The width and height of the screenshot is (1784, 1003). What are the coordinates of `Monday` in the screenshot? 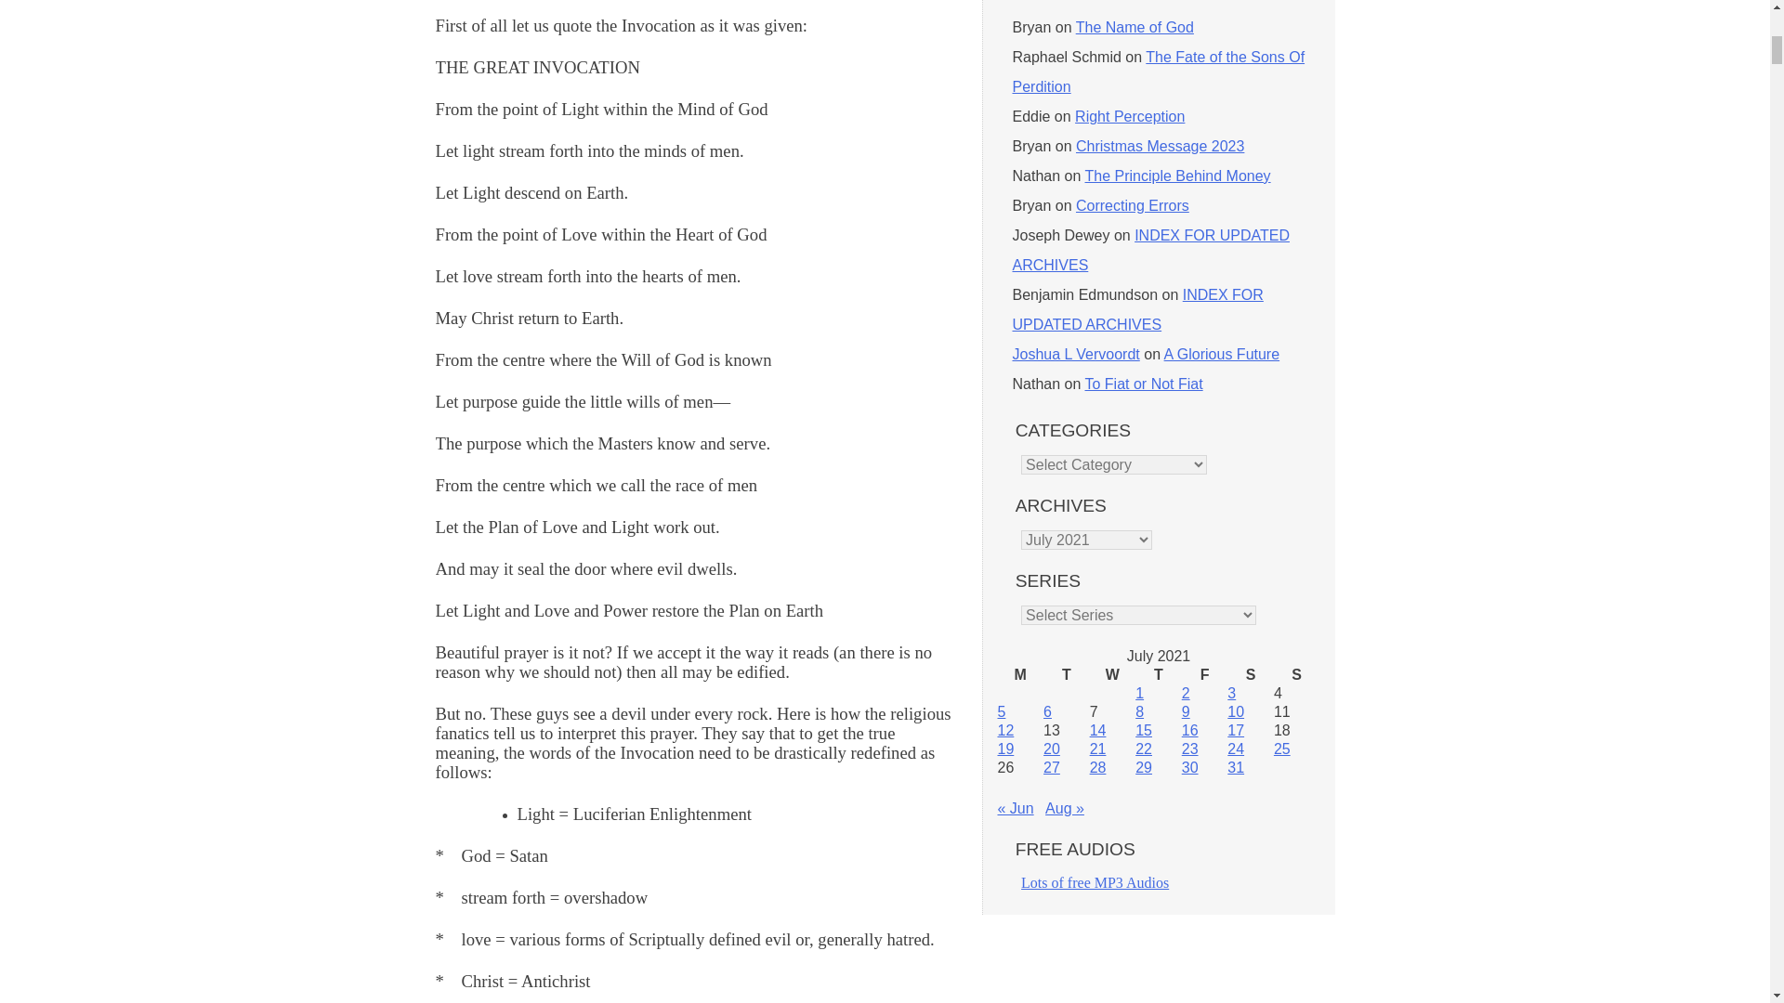 It's located at (1020, 674).